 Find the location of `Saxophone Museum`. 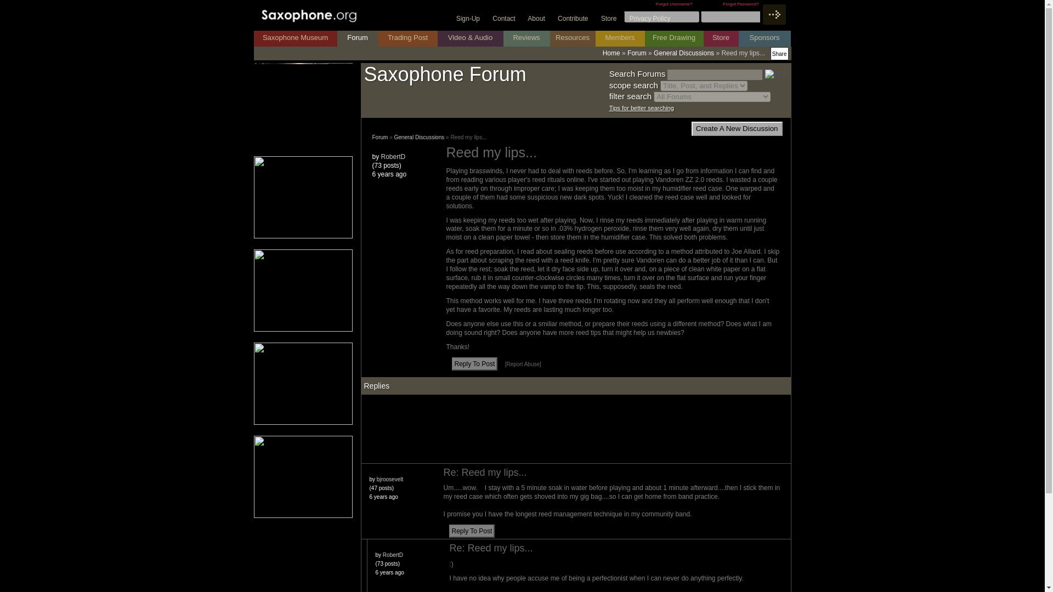

Saxophone Museum is located at coordinates (295, 38).